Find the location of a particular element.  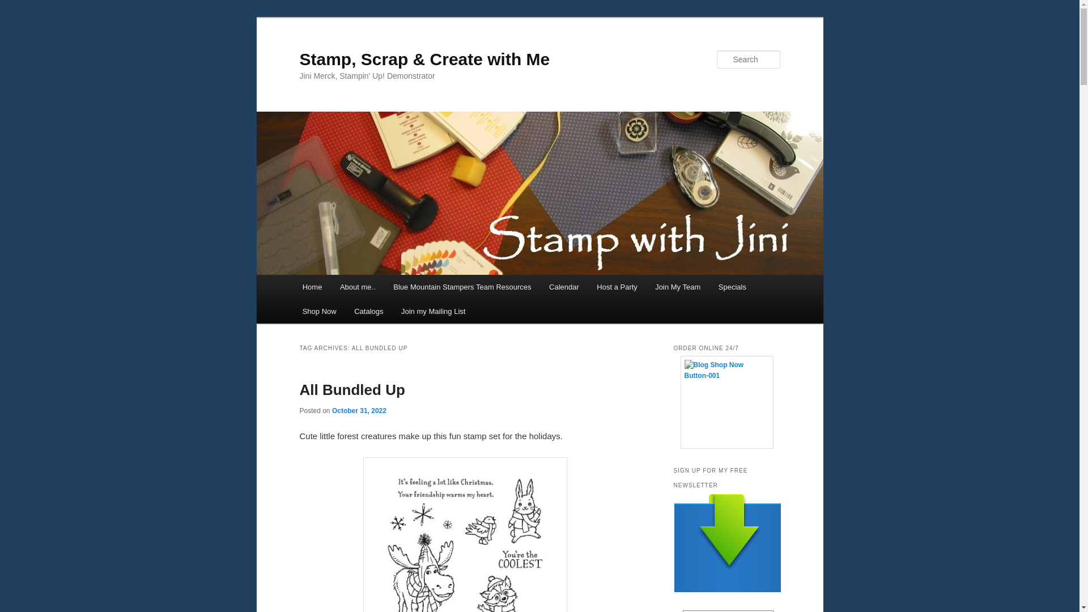

About me.. is located at coordinates (357, 287).